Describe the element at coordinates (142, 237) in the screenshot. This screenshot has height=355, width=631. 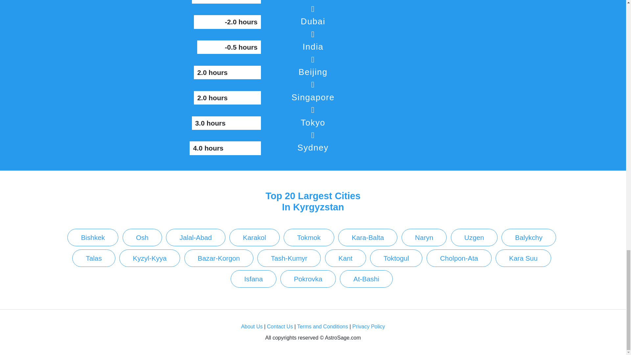
I see `Osh` at that location.